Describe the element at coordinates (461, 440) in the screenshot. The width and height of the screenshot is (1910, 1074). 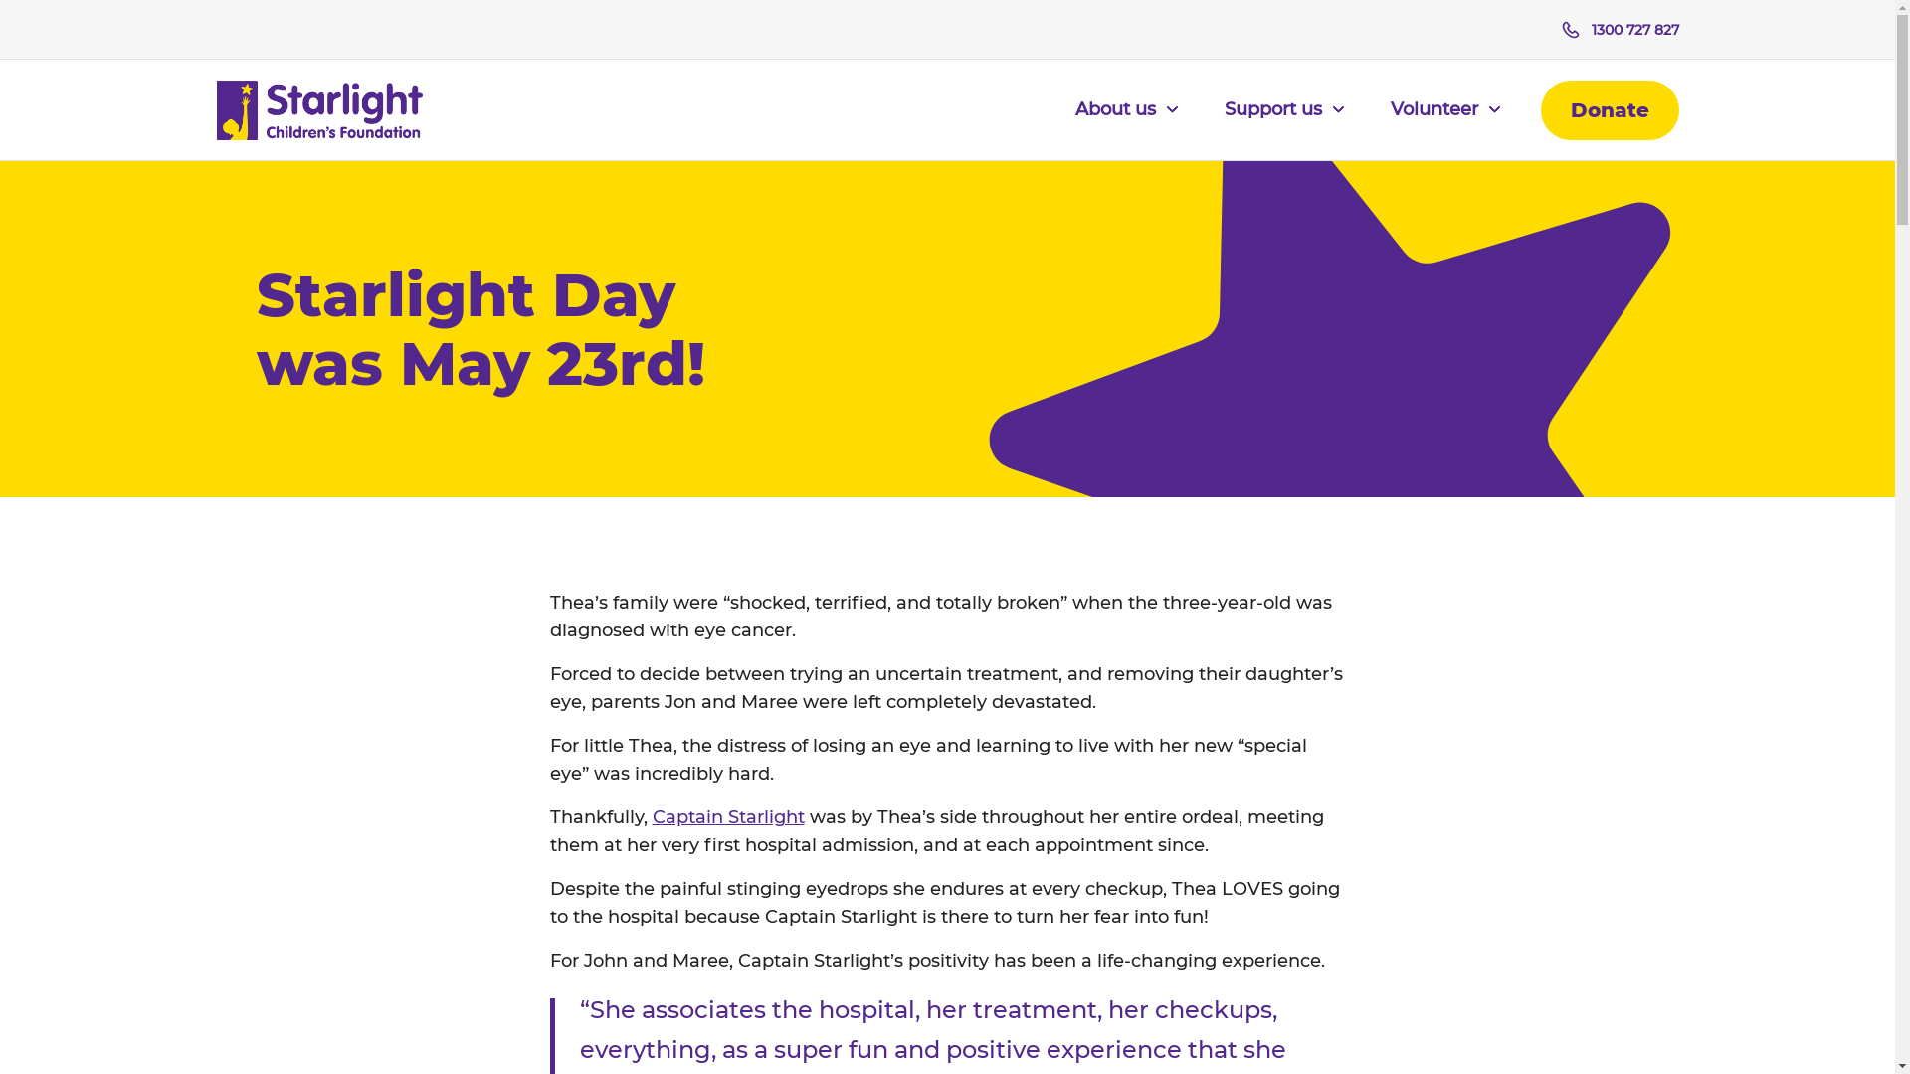
I see `Careers at Starlight` at that location.